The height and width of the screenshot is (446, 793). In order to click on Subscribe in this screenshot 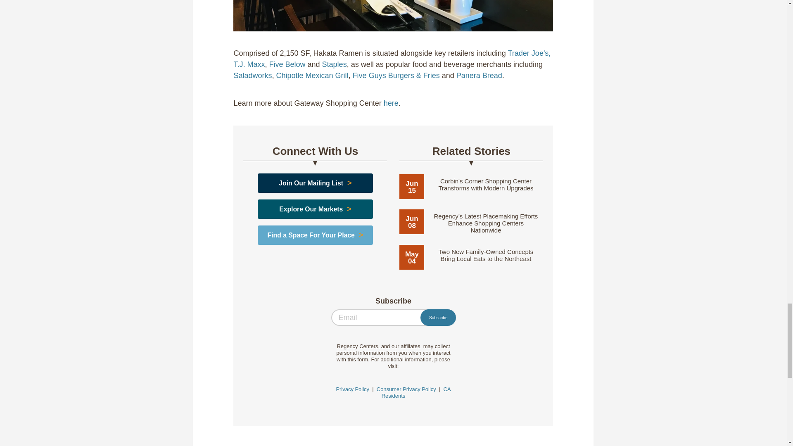, I will do `click(438, 318)`.